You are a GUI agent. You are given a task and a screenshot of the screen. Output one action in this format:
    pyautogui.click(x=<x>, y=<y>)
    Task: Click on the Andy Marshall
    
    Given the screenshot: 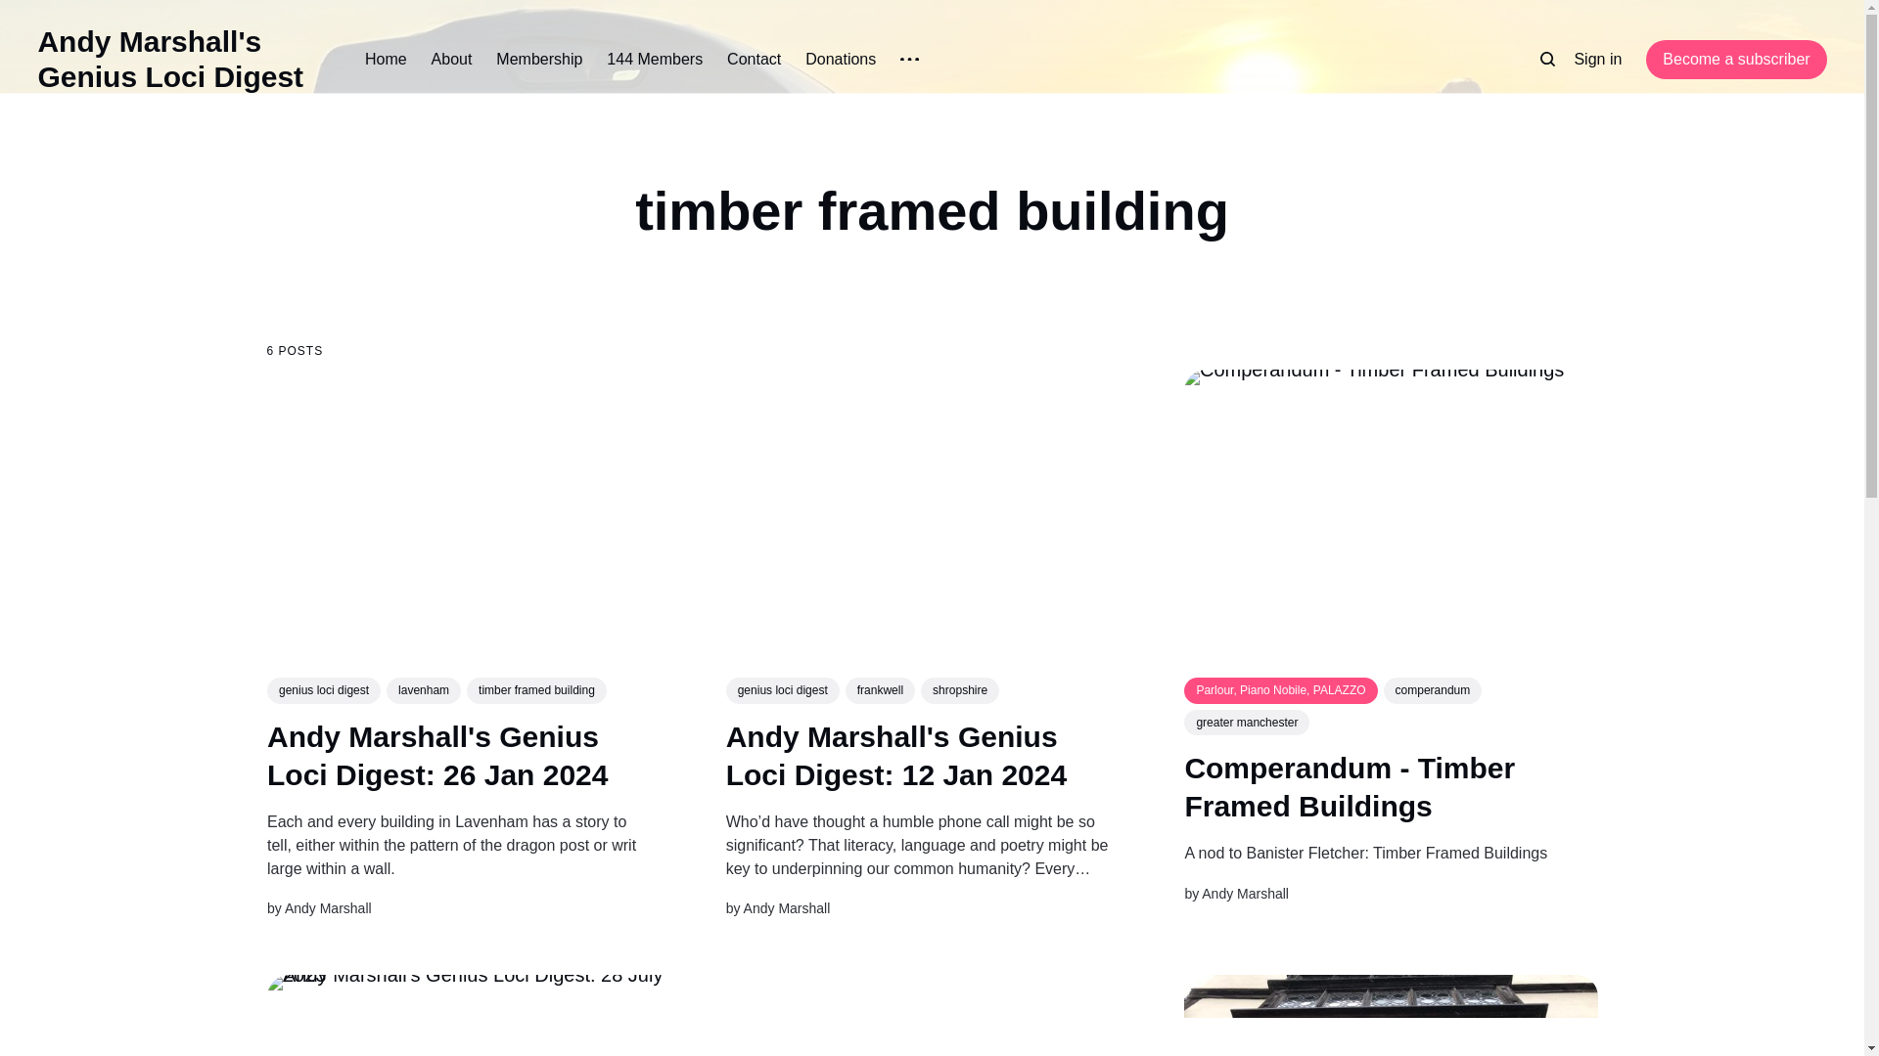 What is the action you would take?
    pyautogui.click(x=786, y=909)
    